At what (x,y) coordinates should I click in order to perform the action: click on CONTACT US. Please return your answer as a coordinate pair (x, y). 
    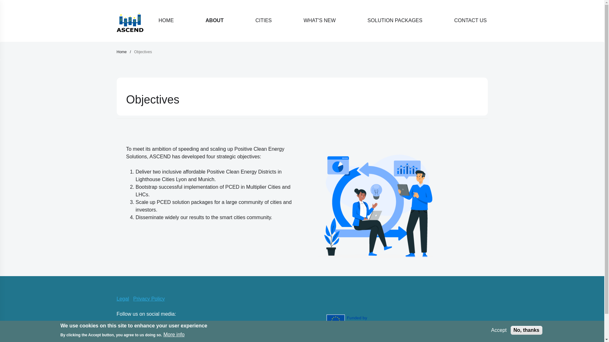
    Looking at the image, I should click on (469, 20).